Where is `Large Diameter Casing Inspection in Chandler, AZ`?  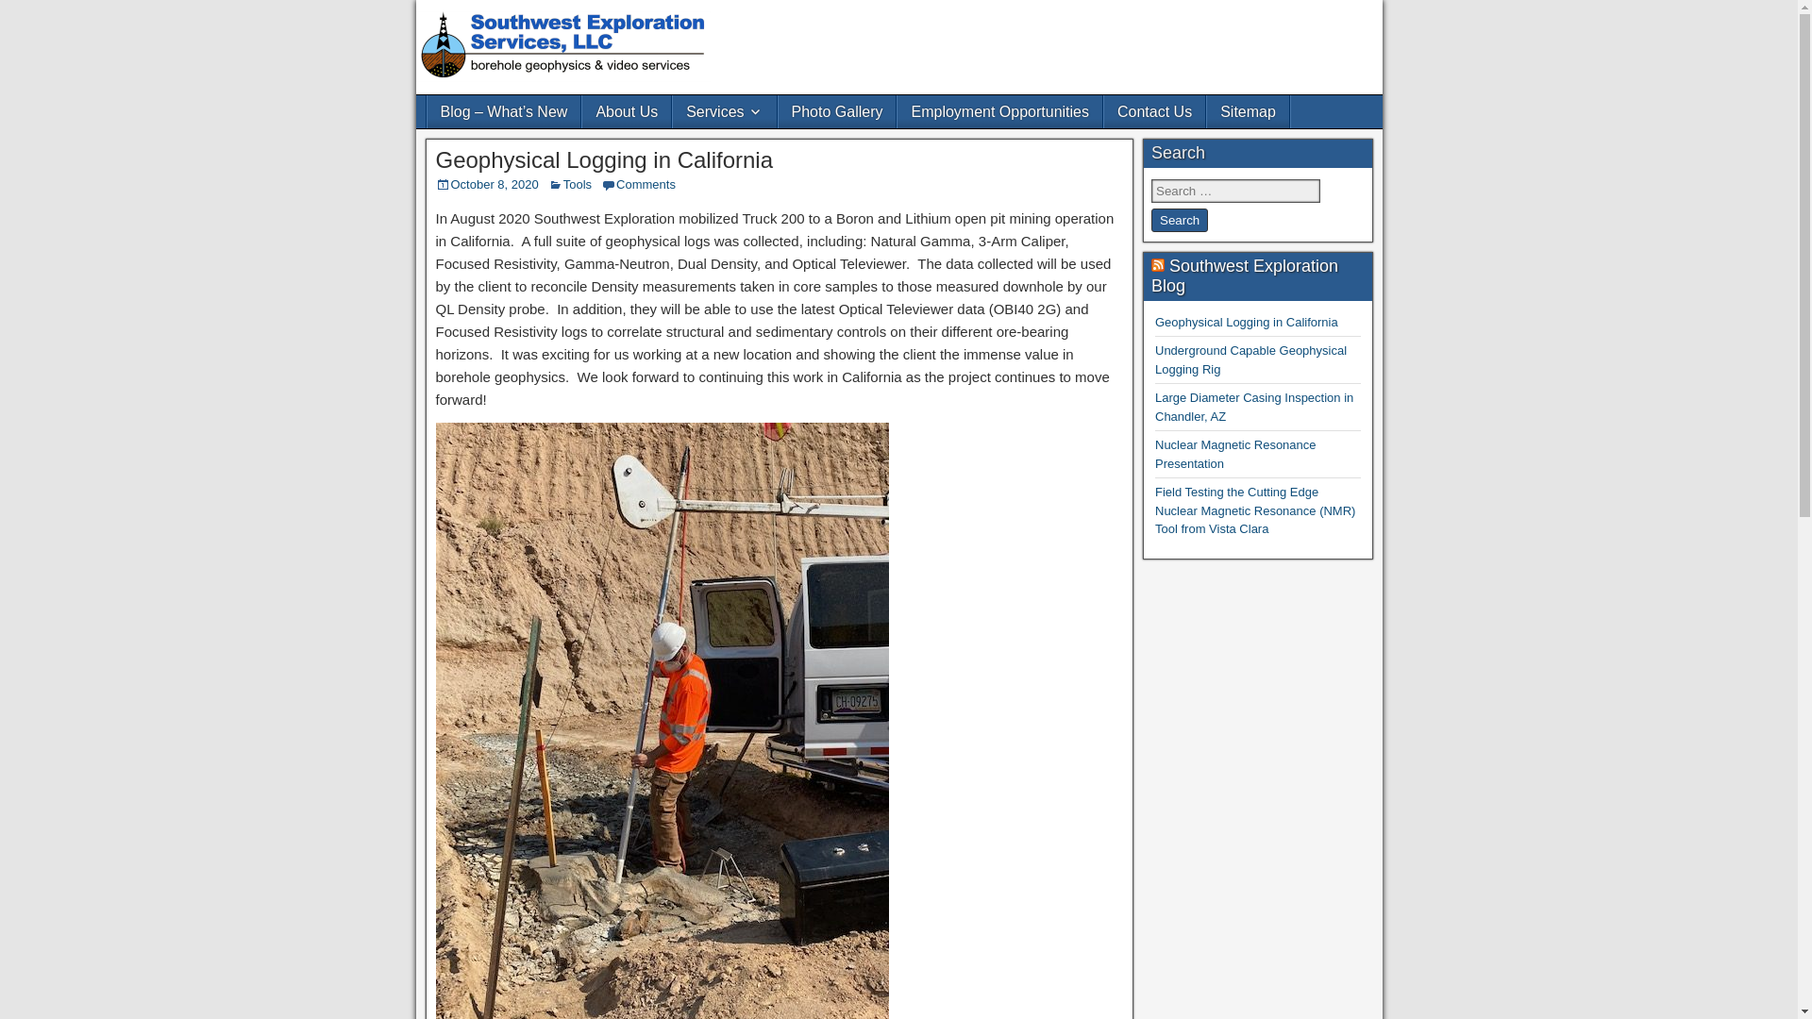 Large Diameter Casing Inspection in Chandler, AZ is located at coordinates (1254, 407).